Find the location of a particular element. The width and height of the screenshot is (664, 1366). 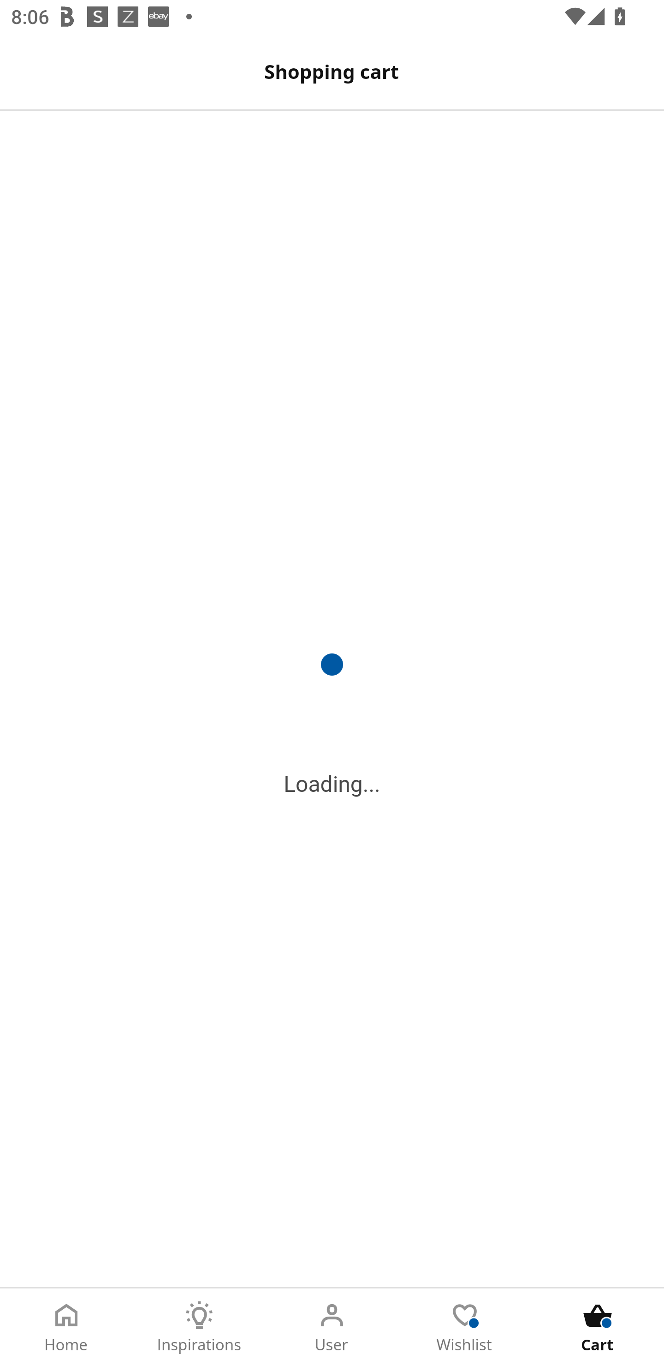

Wishlist
Tab 4 of 5 is located at coordinates (465, 1327).